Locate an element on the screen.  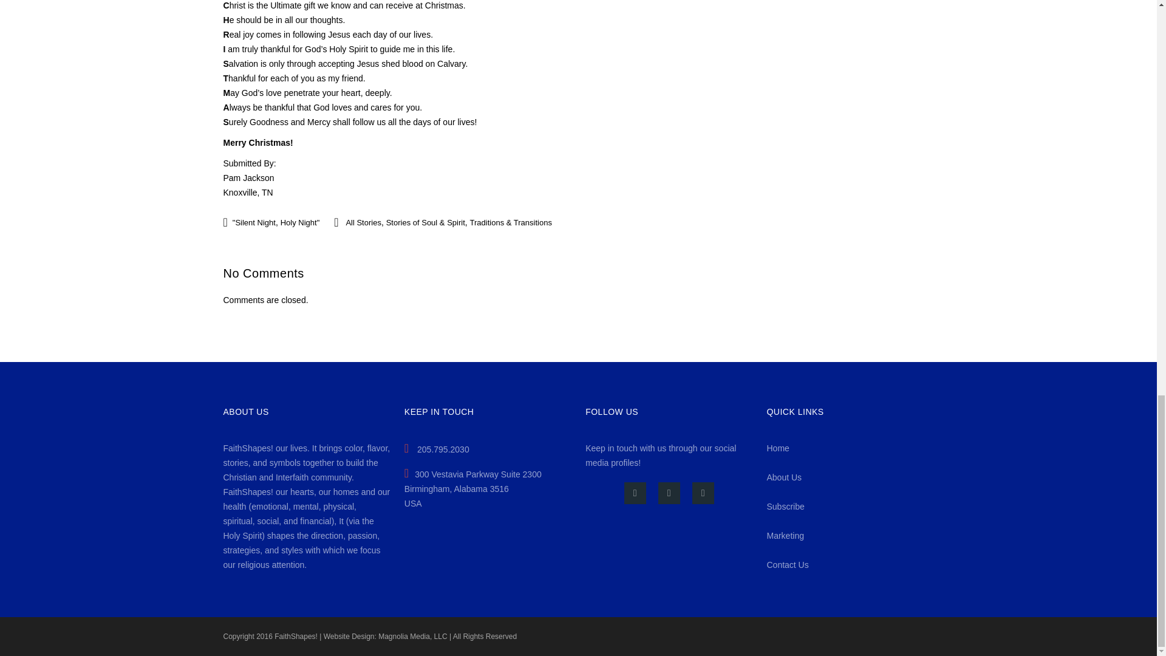
Holy Night" is located at coordinates (300, 222).